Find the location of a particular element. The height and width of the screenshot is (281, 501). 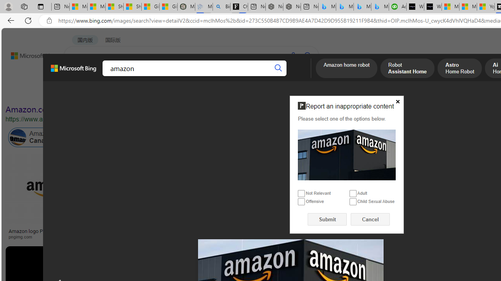

Amazon Logo Png Hd Wallpaper | Images and Photos finder is located at coordinates (384, 233).